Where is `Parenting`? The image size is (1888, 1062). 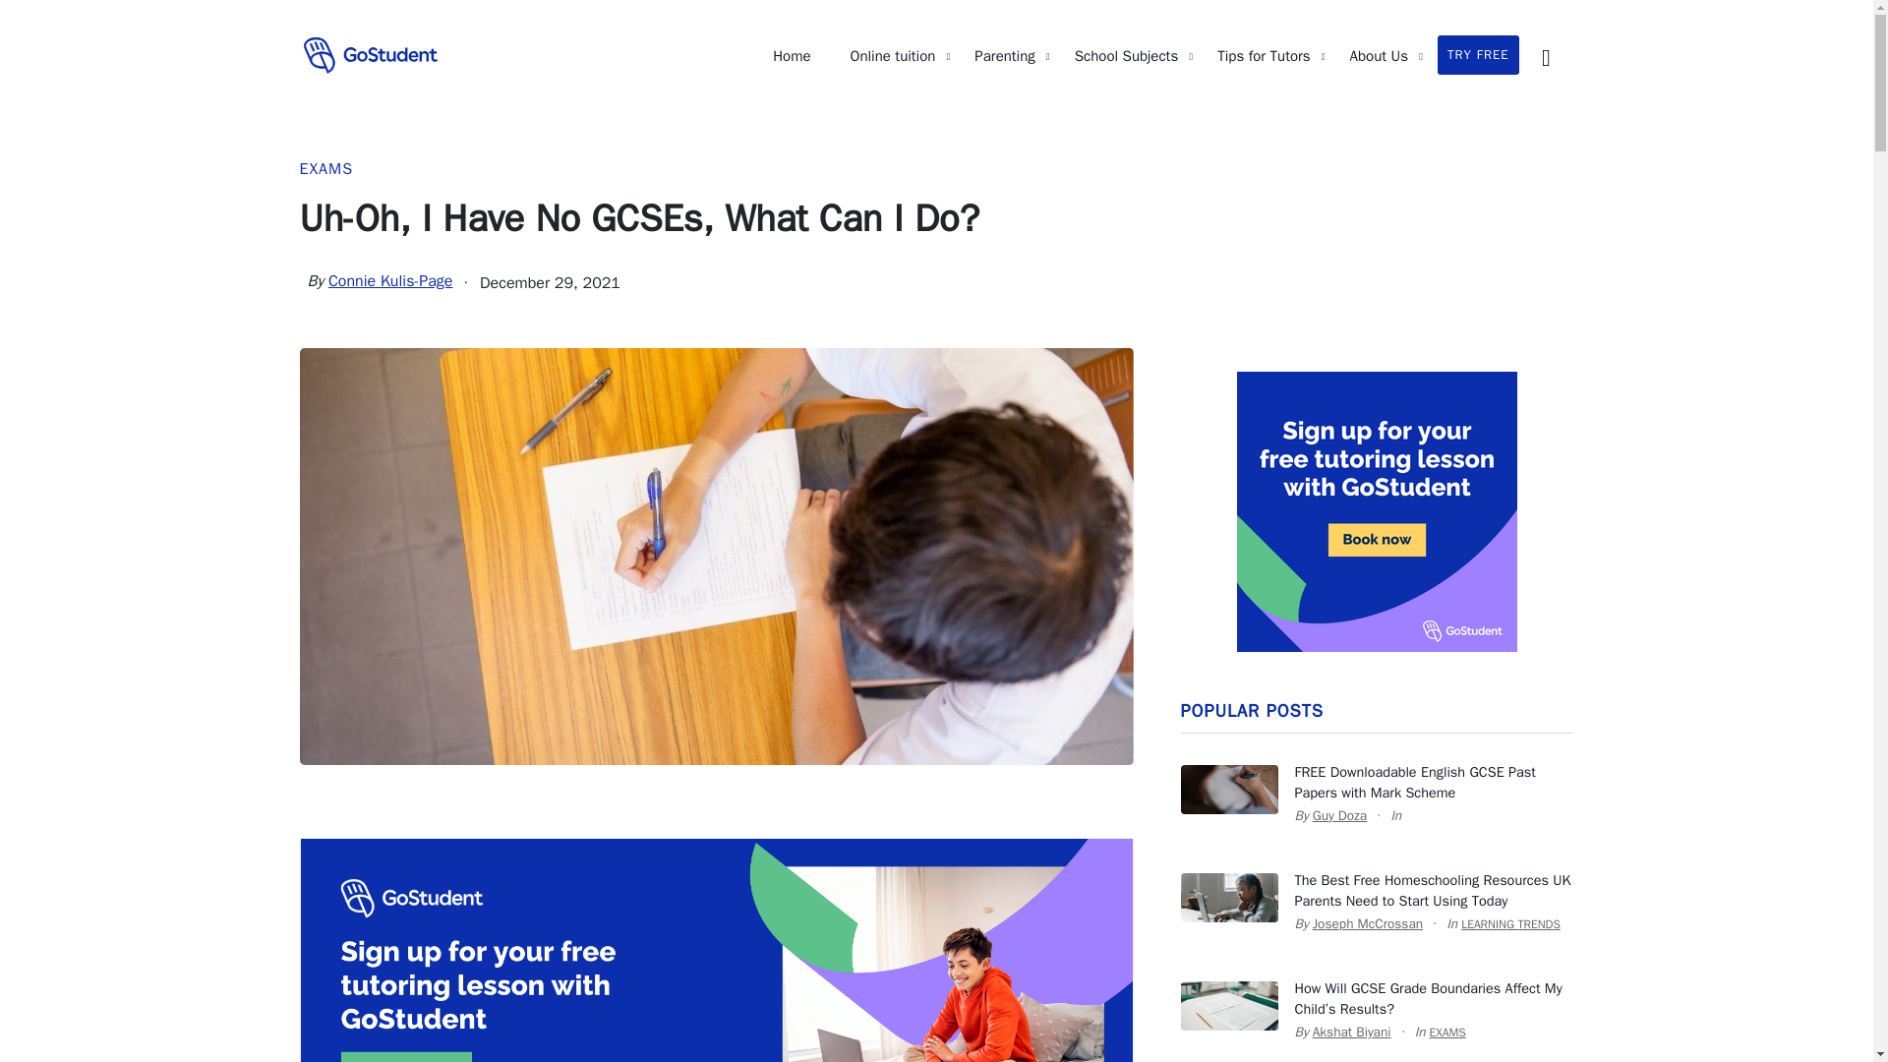 Parenting is located at coordinates (1004, 55).